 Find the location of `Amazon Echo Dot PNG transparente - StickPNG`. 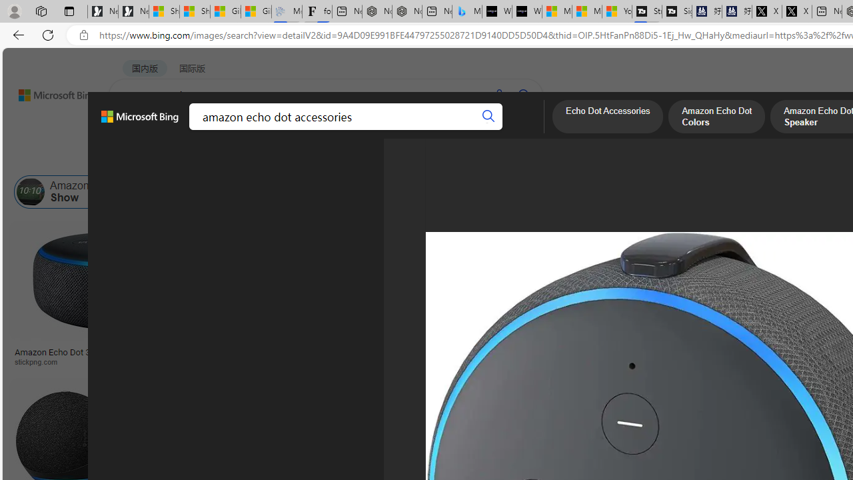

Amazon Echo Dot PNG transparente - StickPNG is located at coordinates (410, 356).